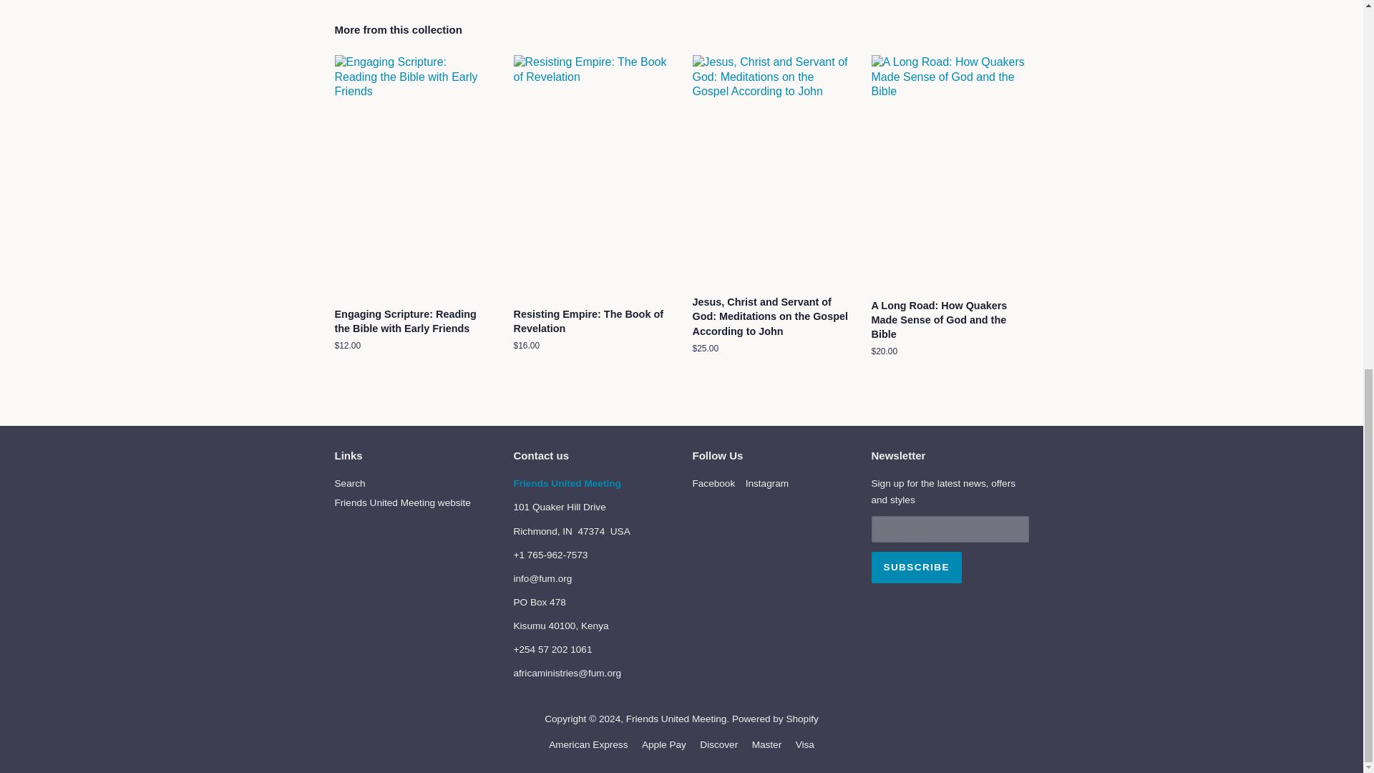 The width and height of the screenshot is (1374, 773). What do you see at coordinates (776, 719) in the screenshot?
I see `Powered by Shopify` at bounding box center [776, 719].